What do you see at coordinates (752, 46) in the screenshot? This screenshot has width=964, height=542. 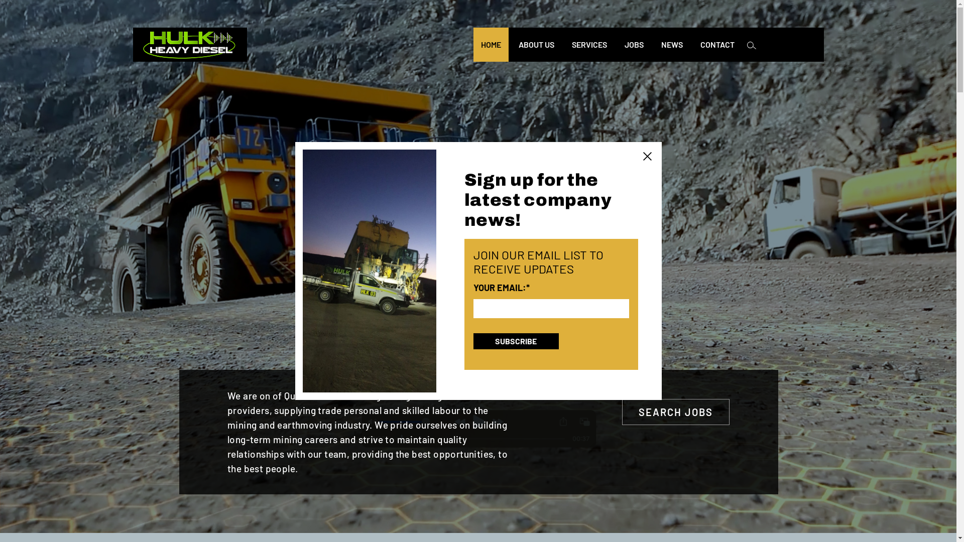 I see `Search` at bounding box center [752, 46].